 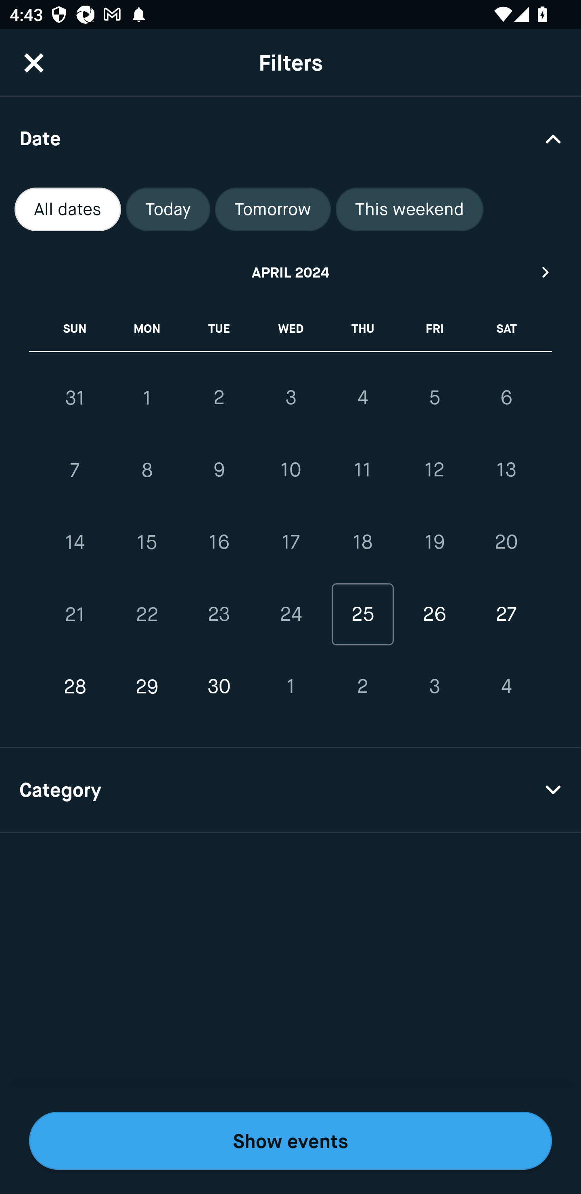 What do you see at coordinates (290, 542) in the screenshot?
I see `17` at bounding box center [290, 542].